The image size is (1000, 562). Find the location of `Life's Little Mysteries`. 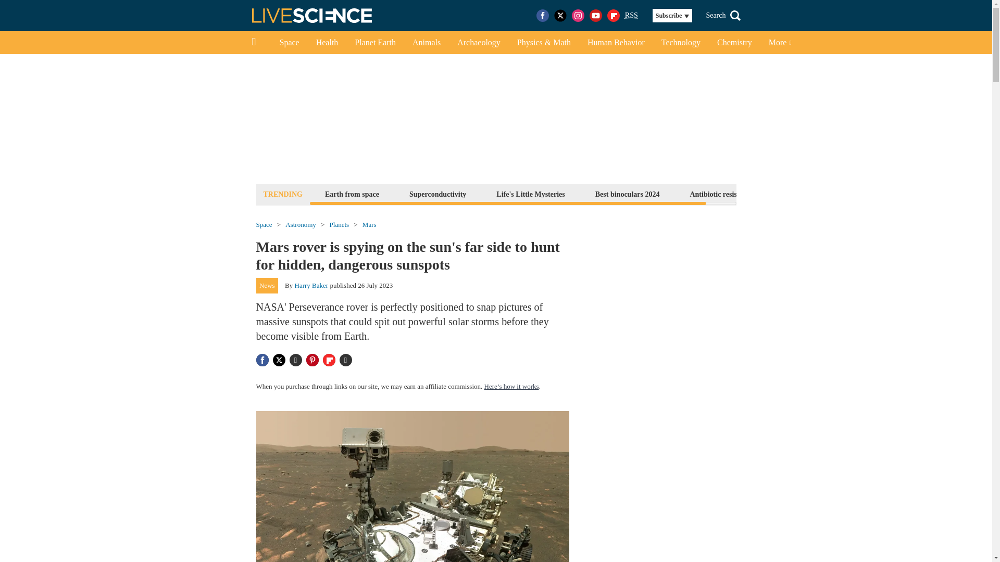

Life's Little Mysteries is located at coordinates (530, 194).